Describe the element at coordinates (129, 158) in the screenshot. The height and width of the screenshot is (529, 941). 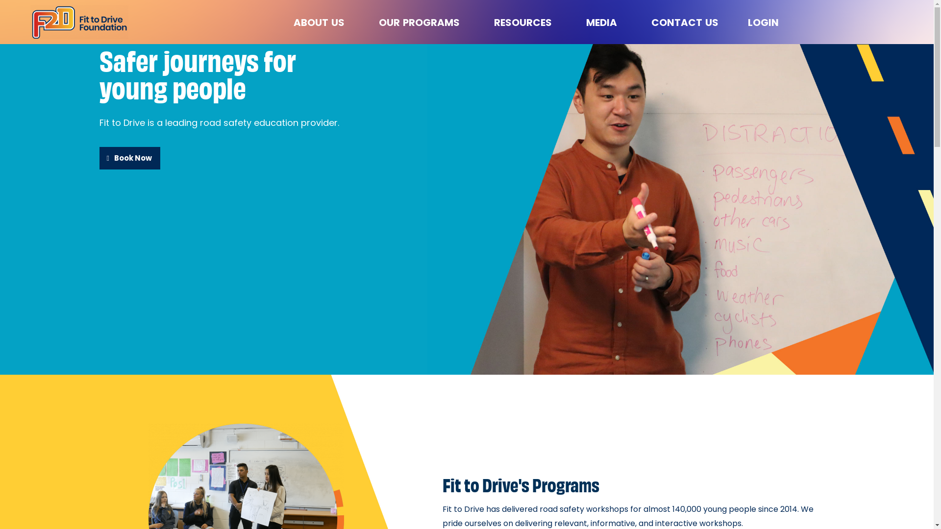
I see `Book Now` at that location.